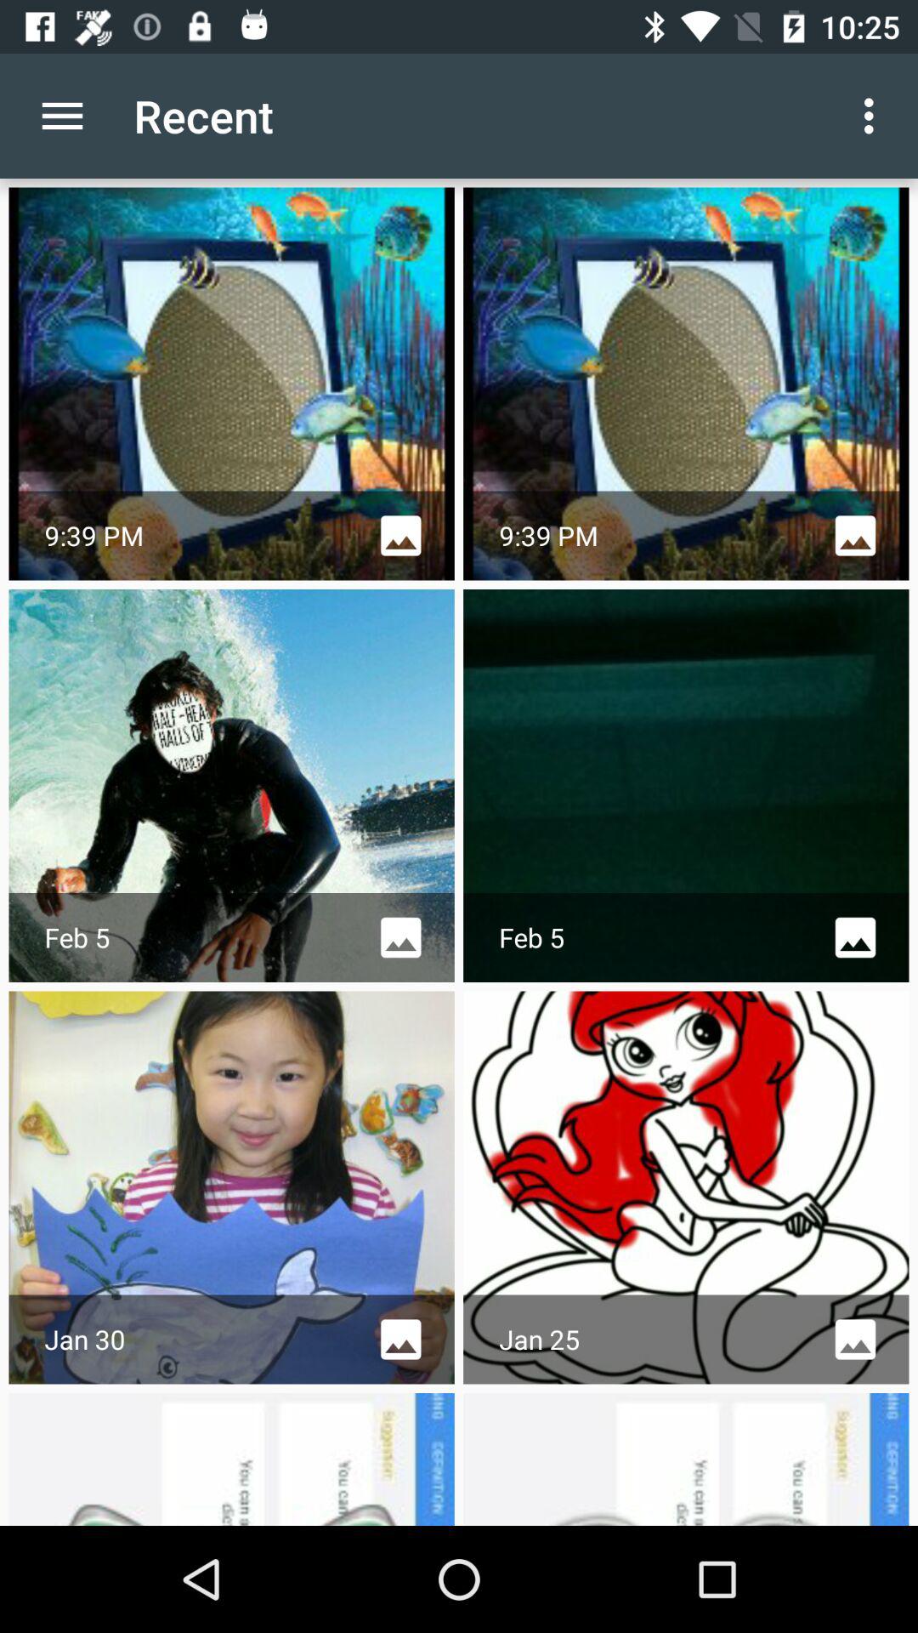 The width and height of the screenshot is (918, 1633). What do you see at coordinates (231, 786) in the screenshot?
I see `click on the first image in the second row` at bounding box center [231, 786].